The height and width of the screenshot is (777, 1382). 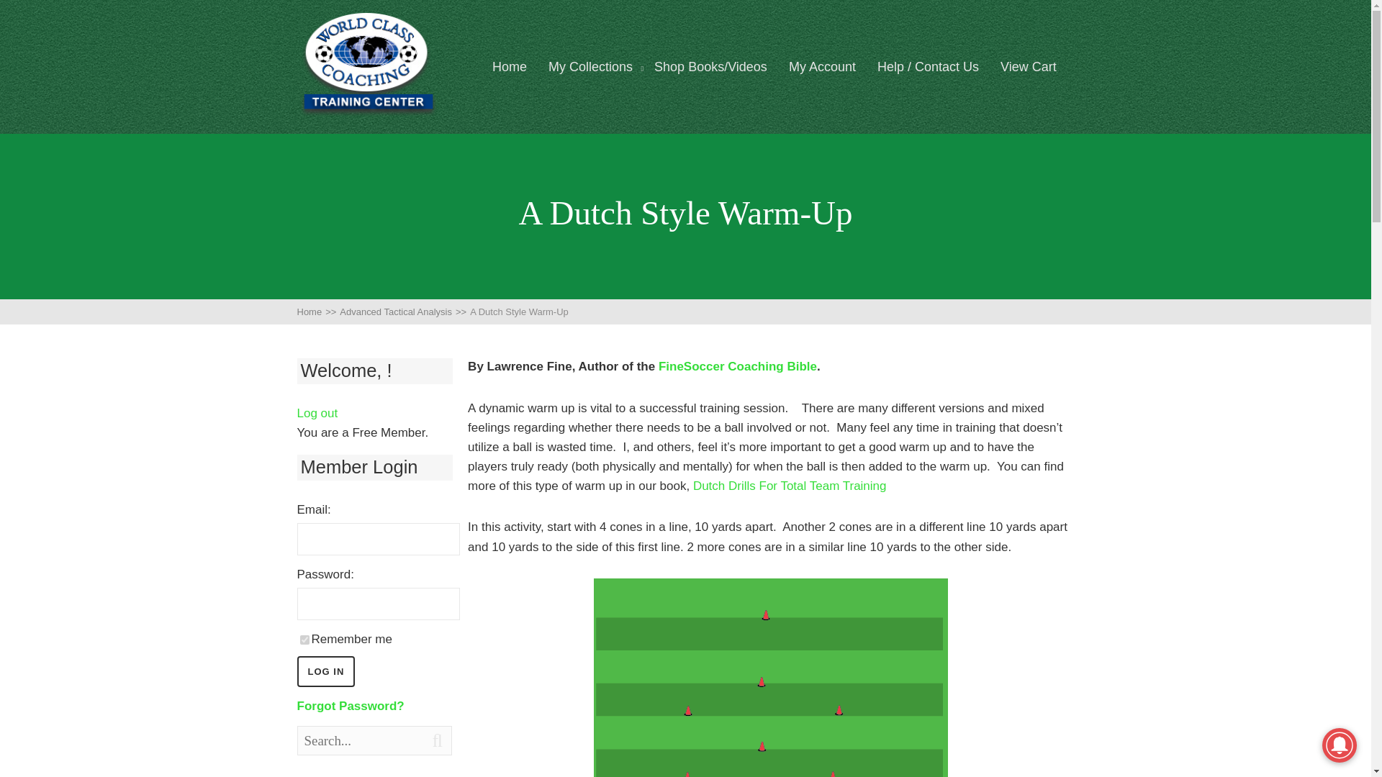 What do you see at coordinates (317, 413) in the screenshot?
I see `Logout` at bounding box center [317, 413].